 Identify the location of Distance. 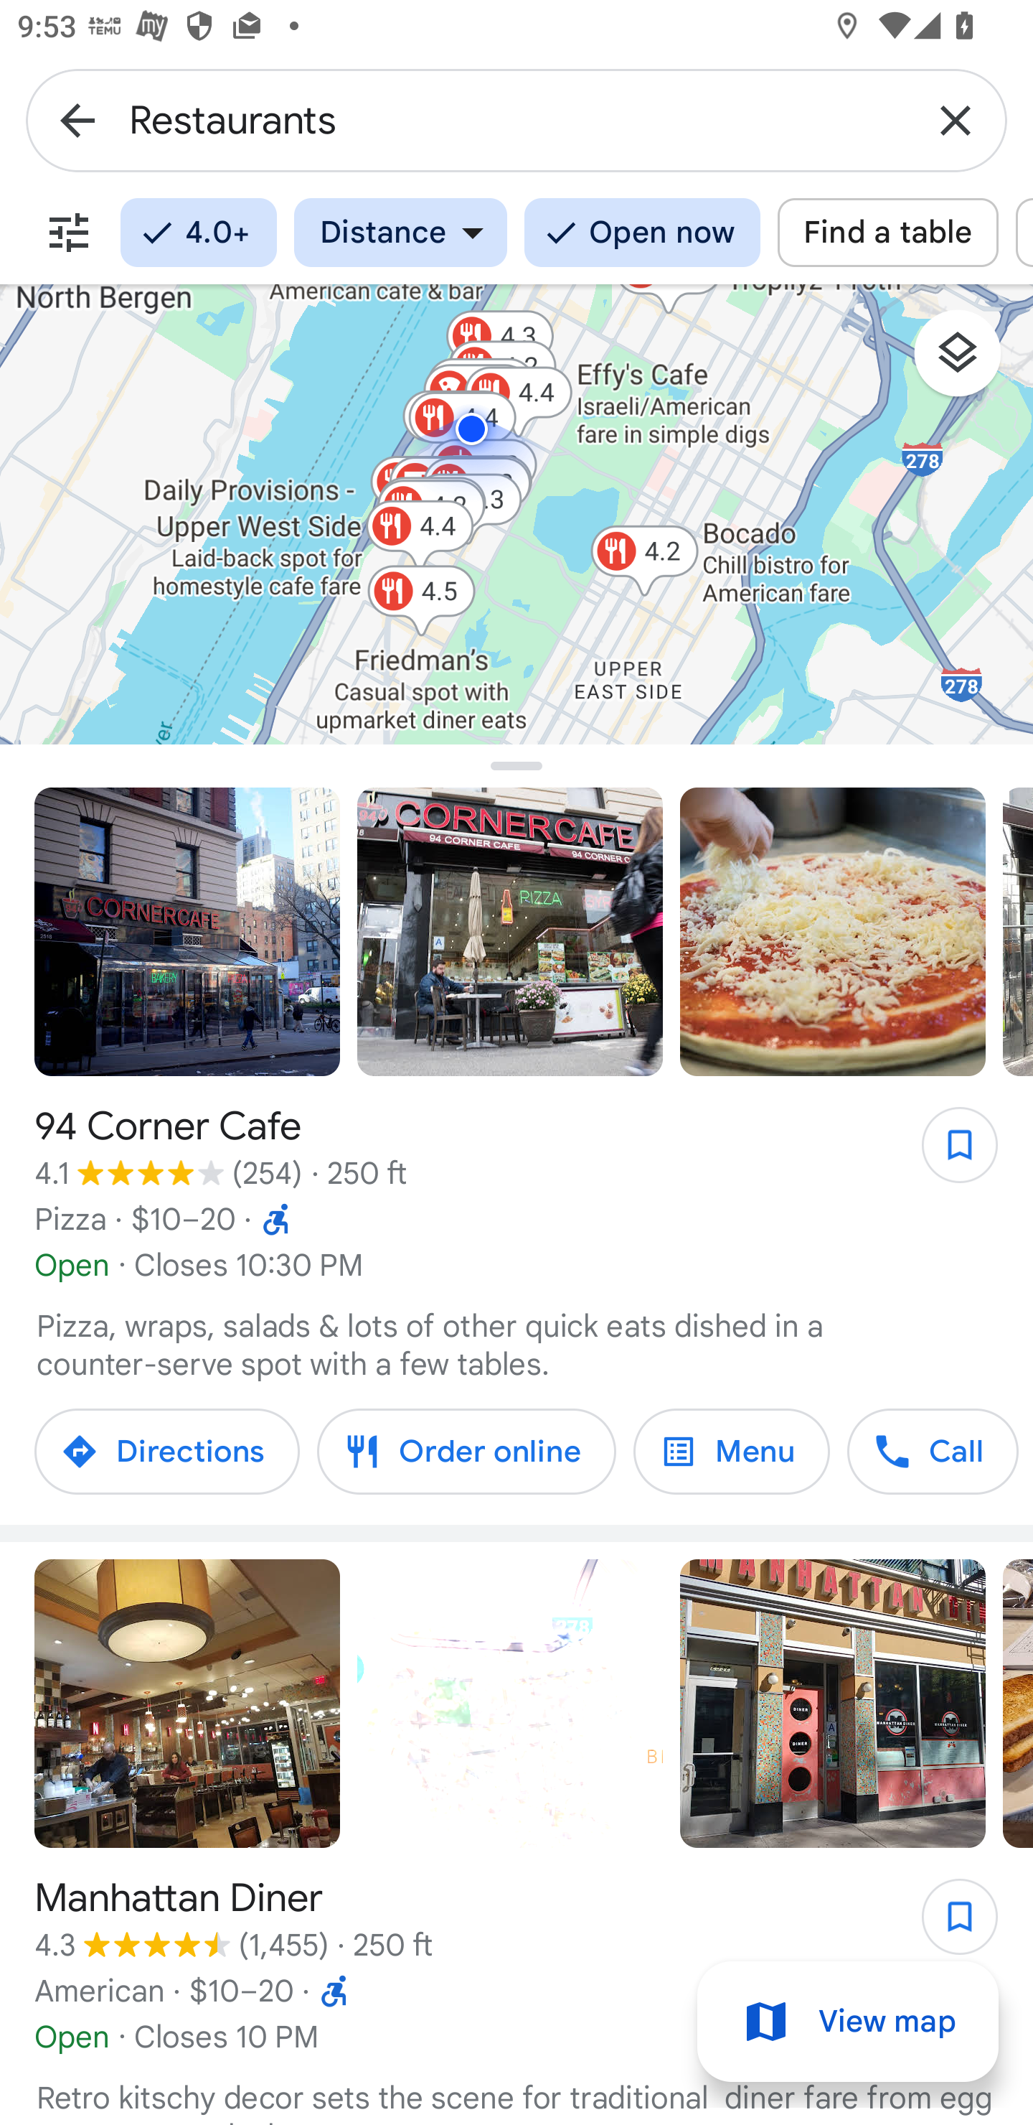
(400, 233).